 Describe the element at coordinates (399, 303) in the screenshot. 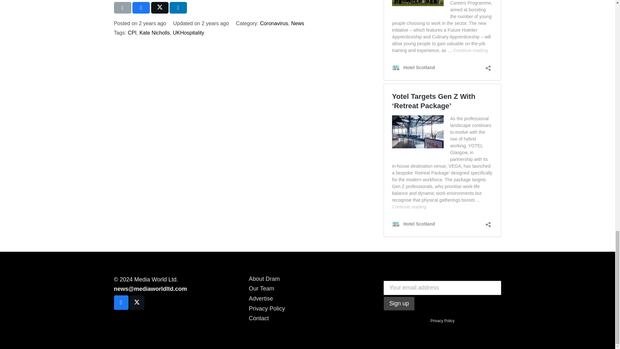

I see `Sign up` at that location.